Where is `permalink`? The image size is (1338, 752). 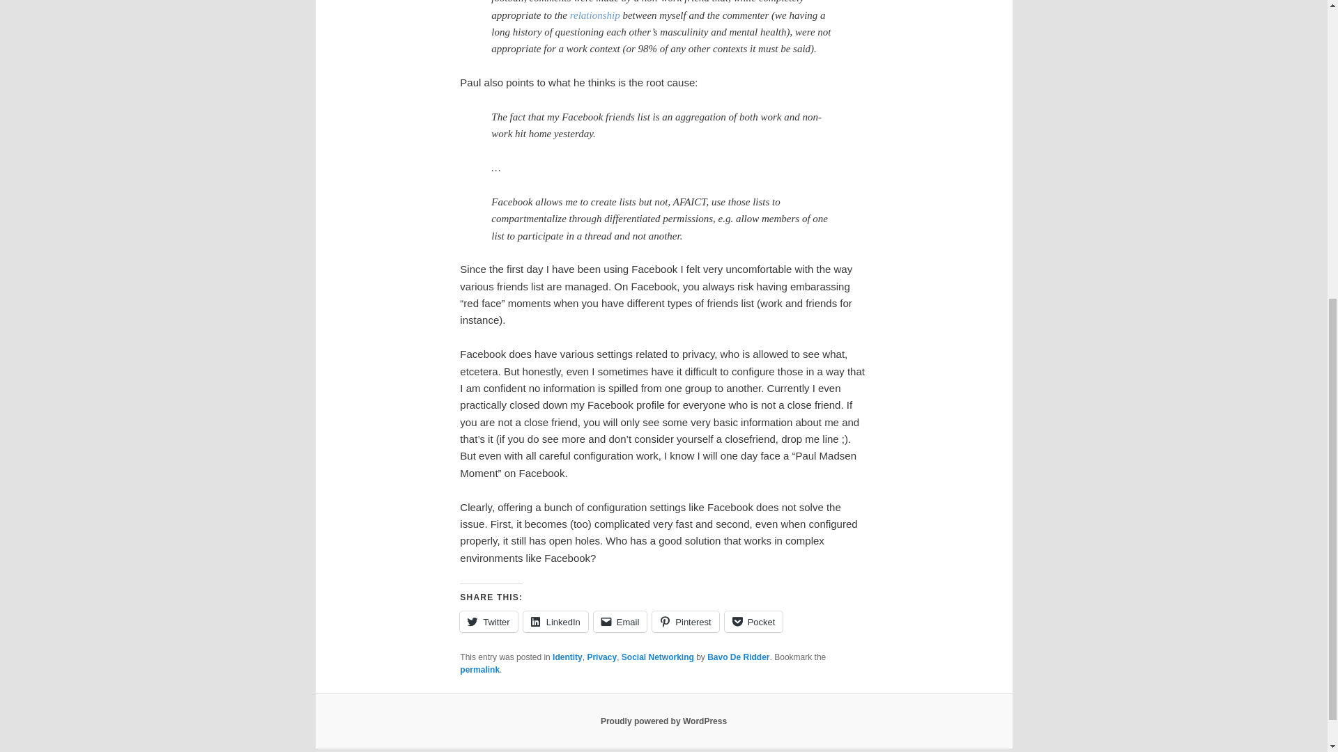
permalink is located at coordinates (479, 669).